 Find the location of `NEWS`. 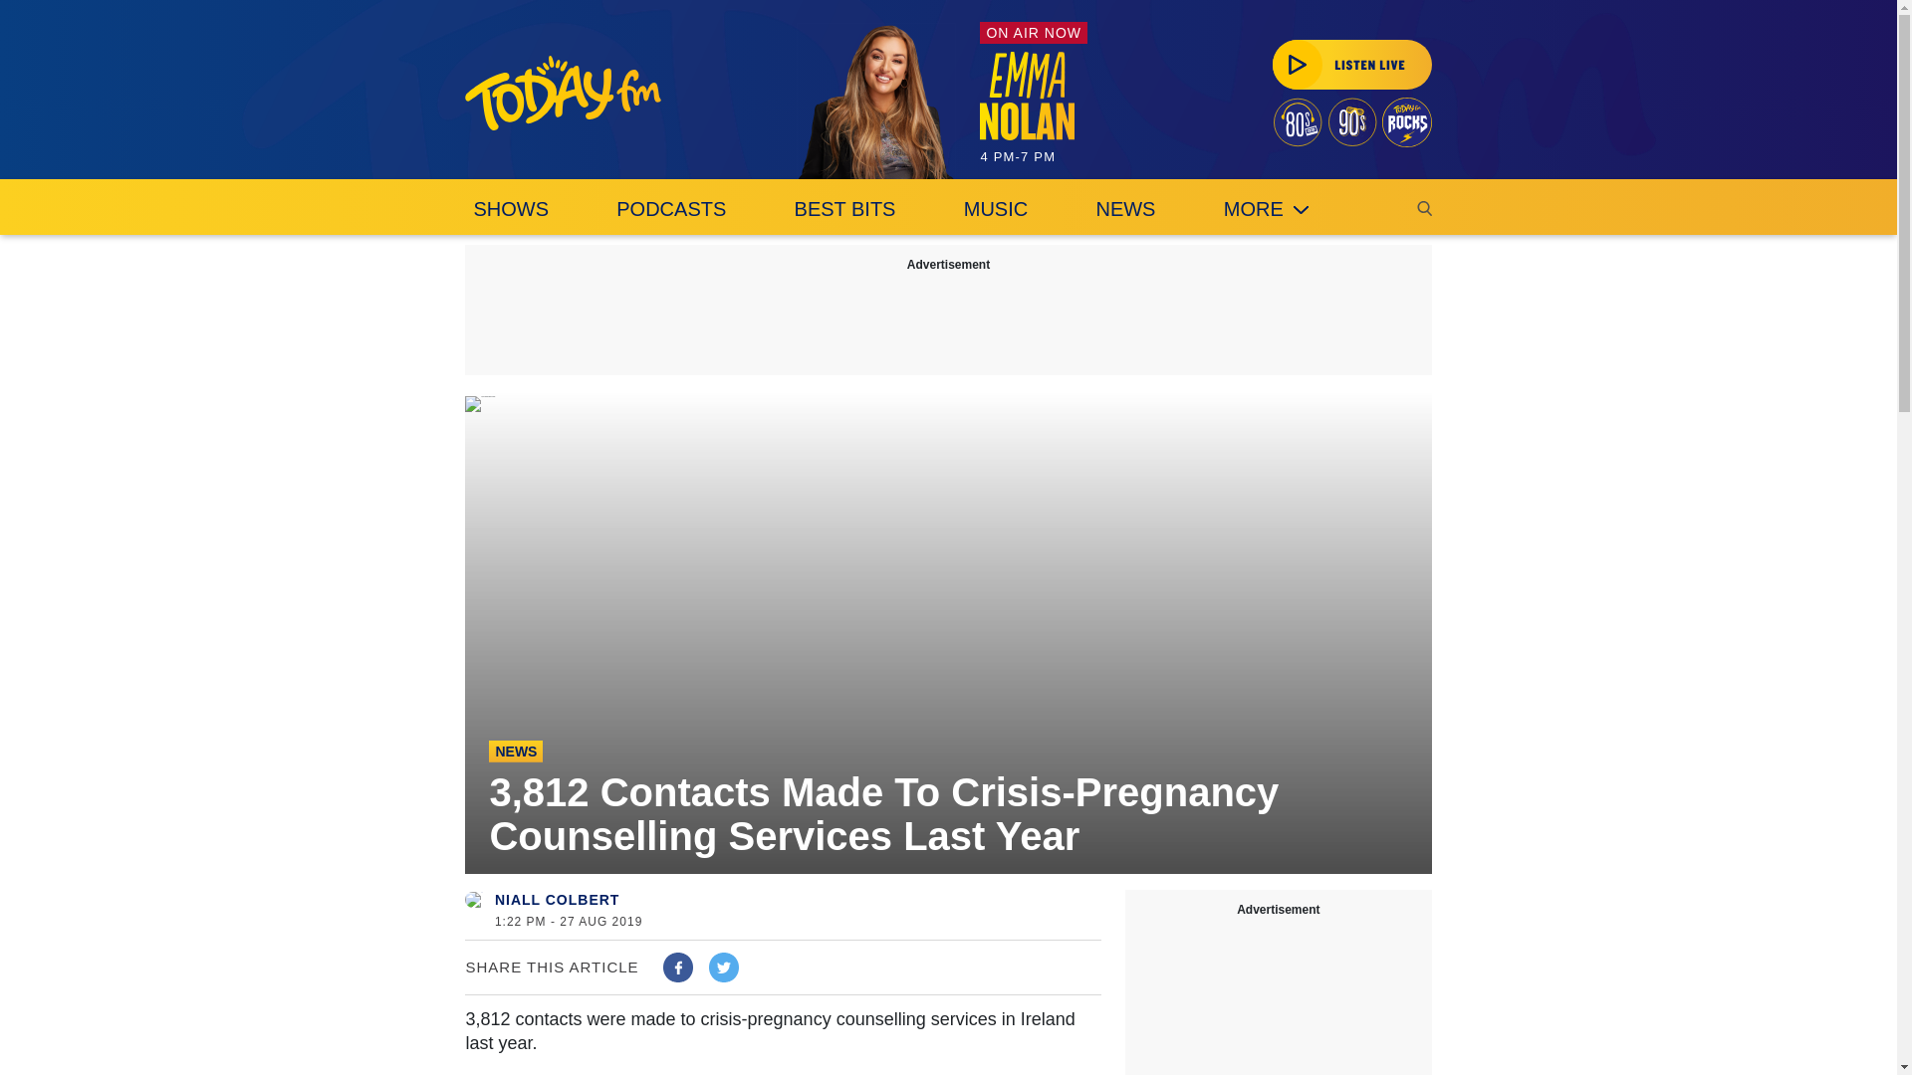

NEWS is located at coordinates (1125, 207).